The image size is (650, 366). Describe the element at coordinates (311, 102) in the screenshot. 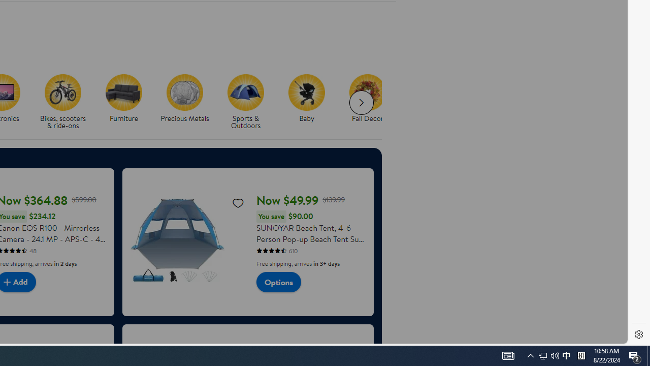

I see `Baby` at that location.